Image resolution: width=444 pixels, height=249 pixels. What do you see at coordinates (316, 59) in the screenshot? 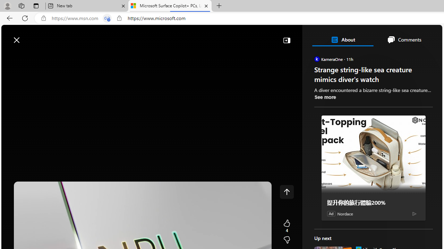
I see `KameraOne` at bounding box center [316, 59].